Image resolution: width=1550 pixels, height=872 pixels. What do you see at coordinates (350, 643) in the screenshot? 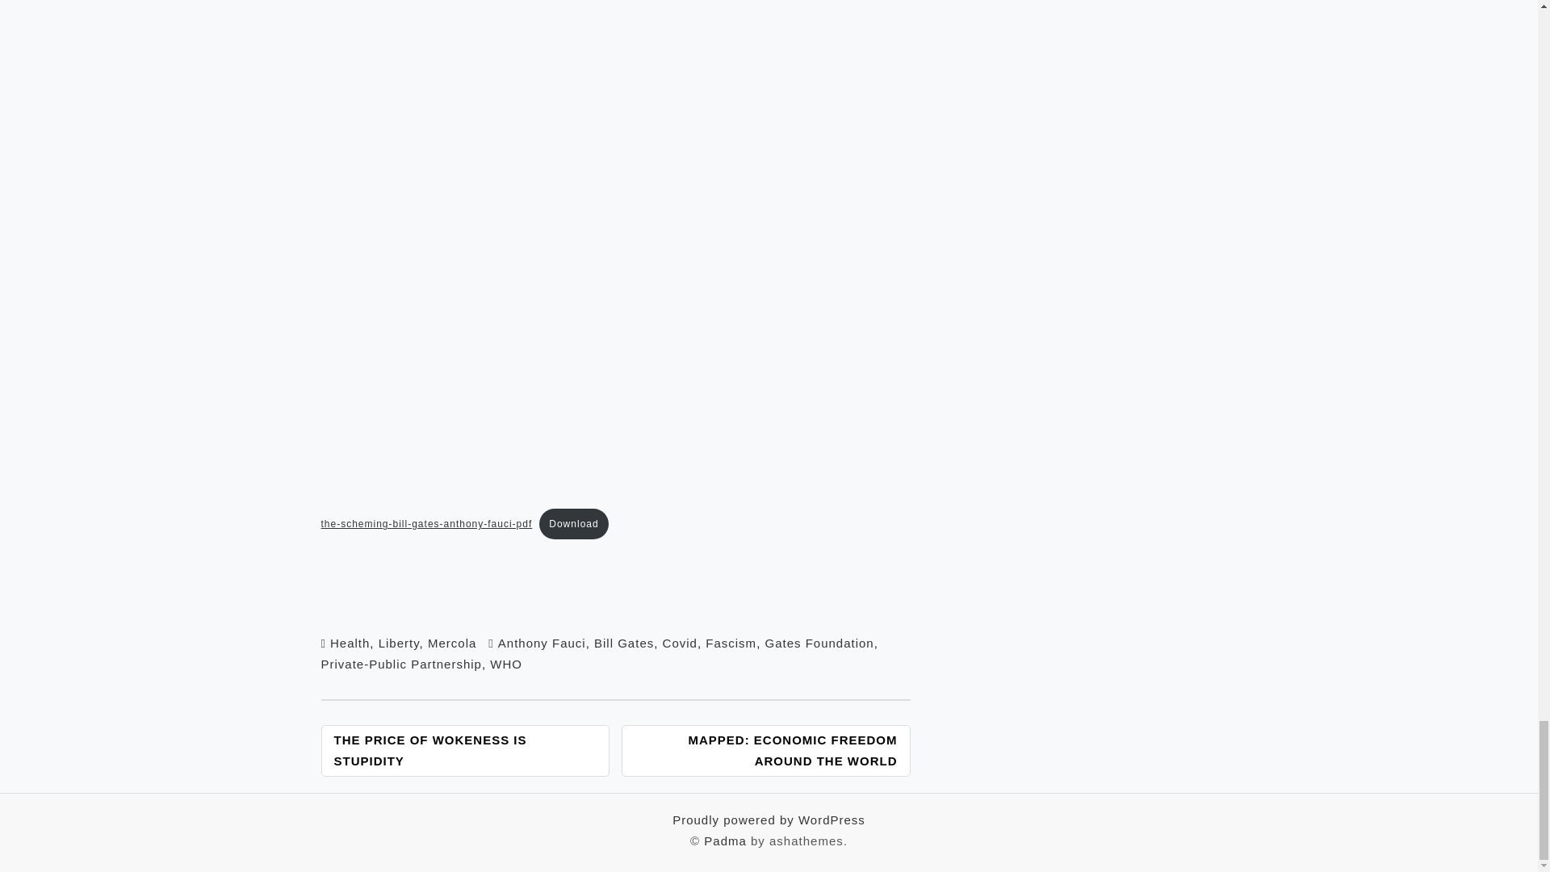
I see `Health` at bounding box center [350, 643].